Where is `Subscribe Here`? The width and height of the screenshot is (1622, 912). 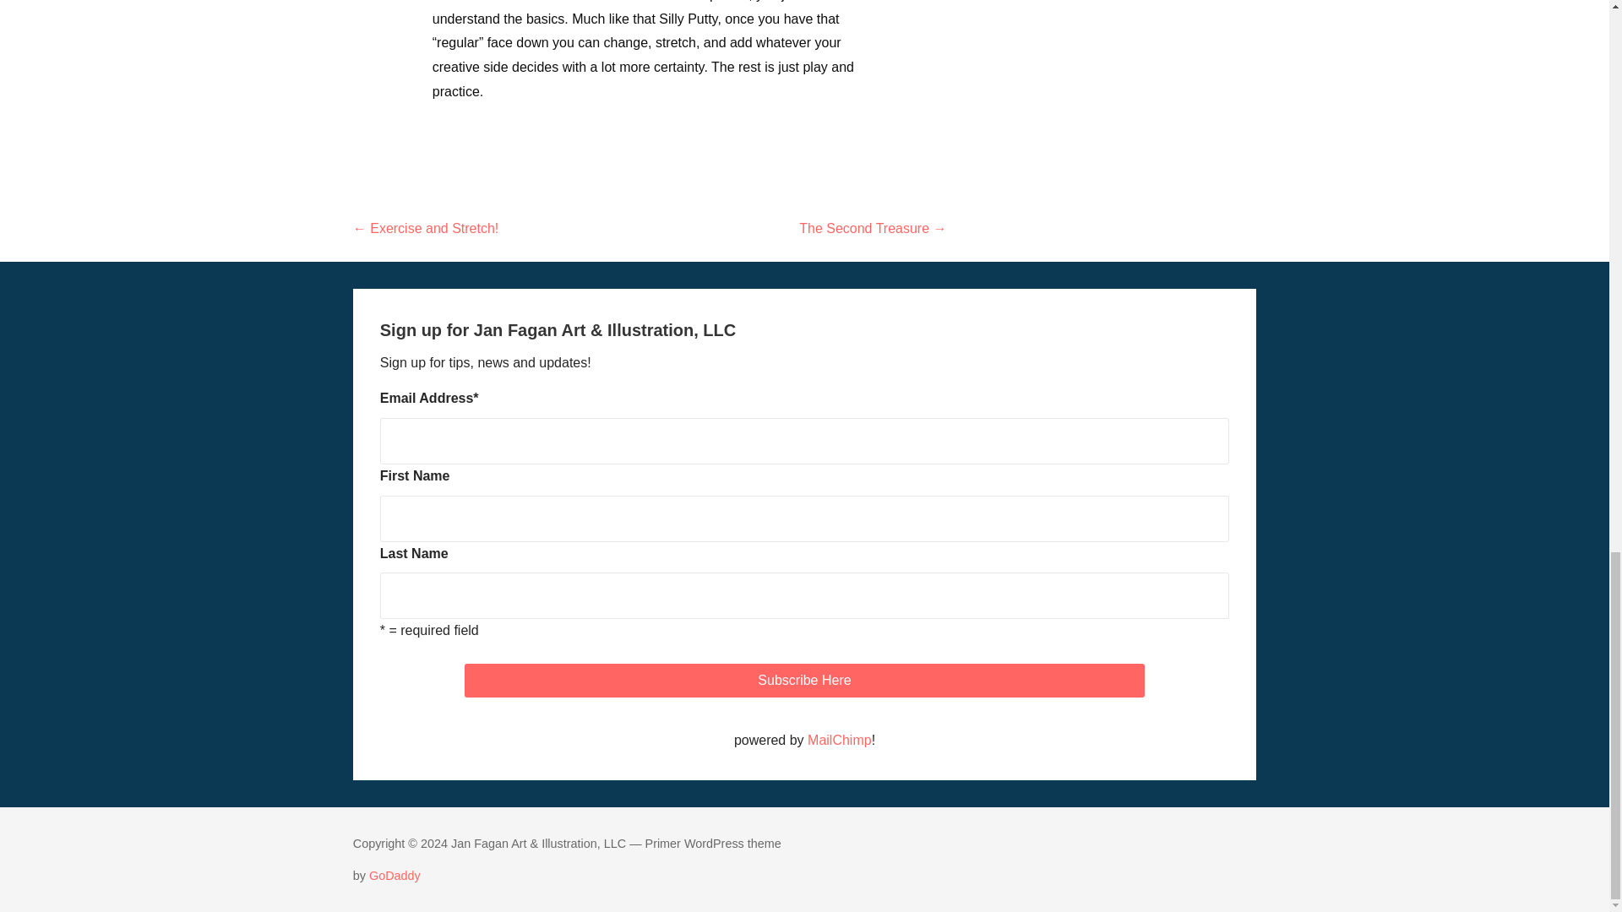 Subscribe Here is located at coordinates (803, 681).